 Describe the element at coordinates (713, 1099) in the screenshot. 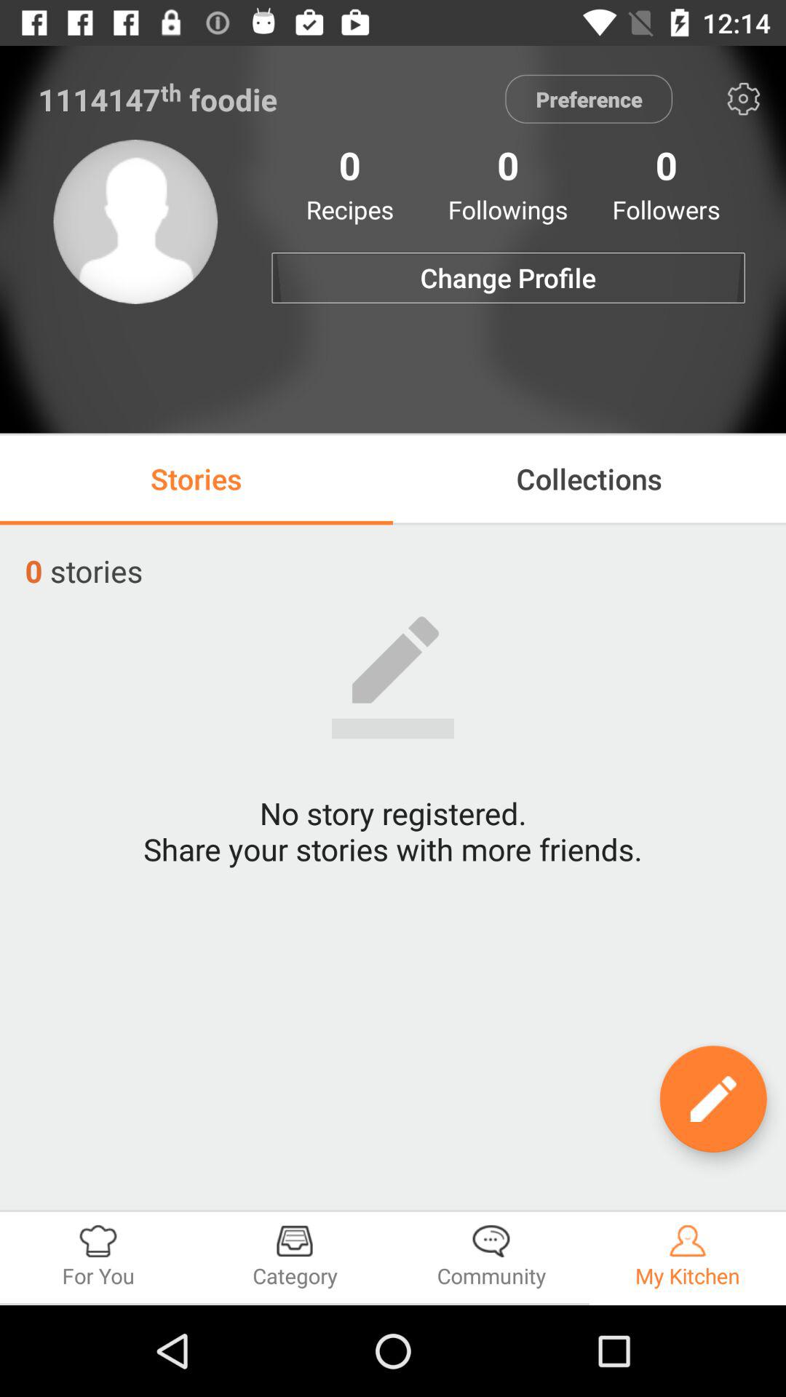

I see `create a post` at that location.